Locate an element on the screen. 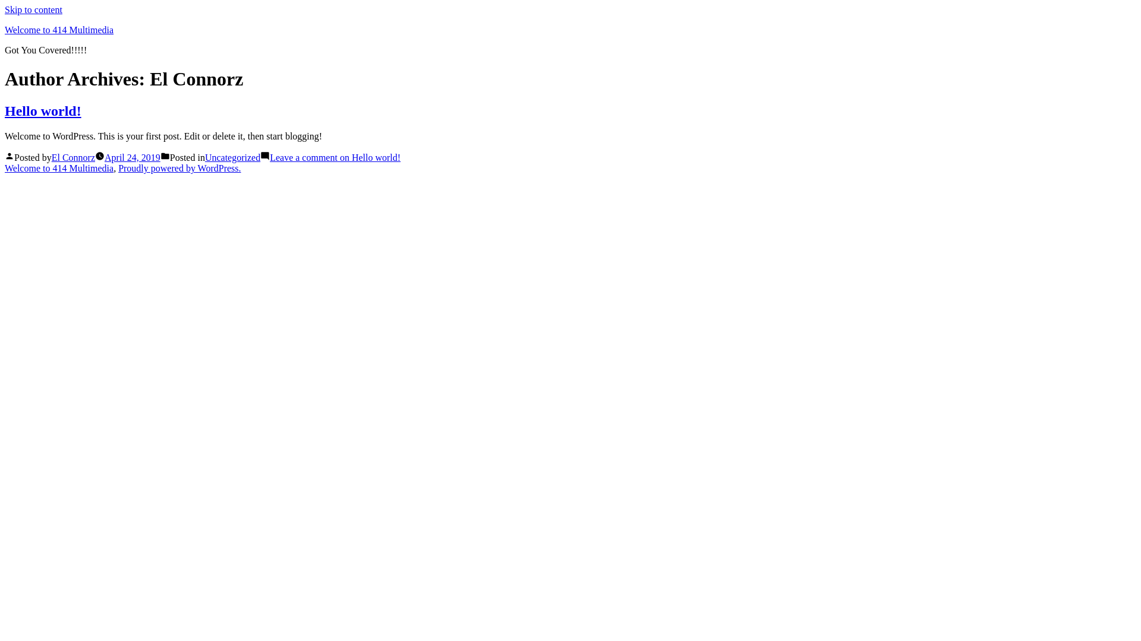 Image resolution: width=1141 pixels, height=641 pixels. Leave a comment on Hello world! is located at coordinates (335, 158).